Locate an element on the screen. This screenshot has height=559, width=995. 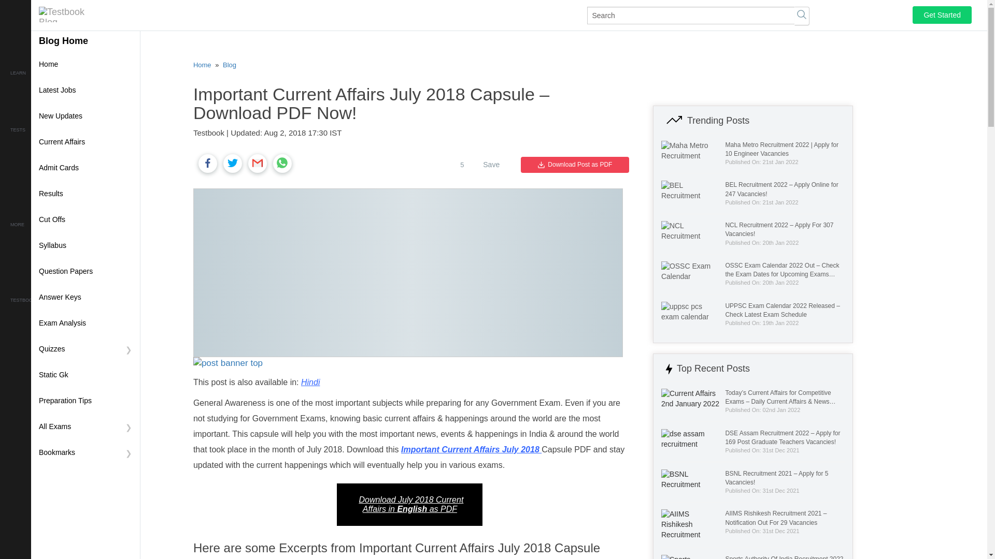
Doubts is located at coordinates (52, 260).